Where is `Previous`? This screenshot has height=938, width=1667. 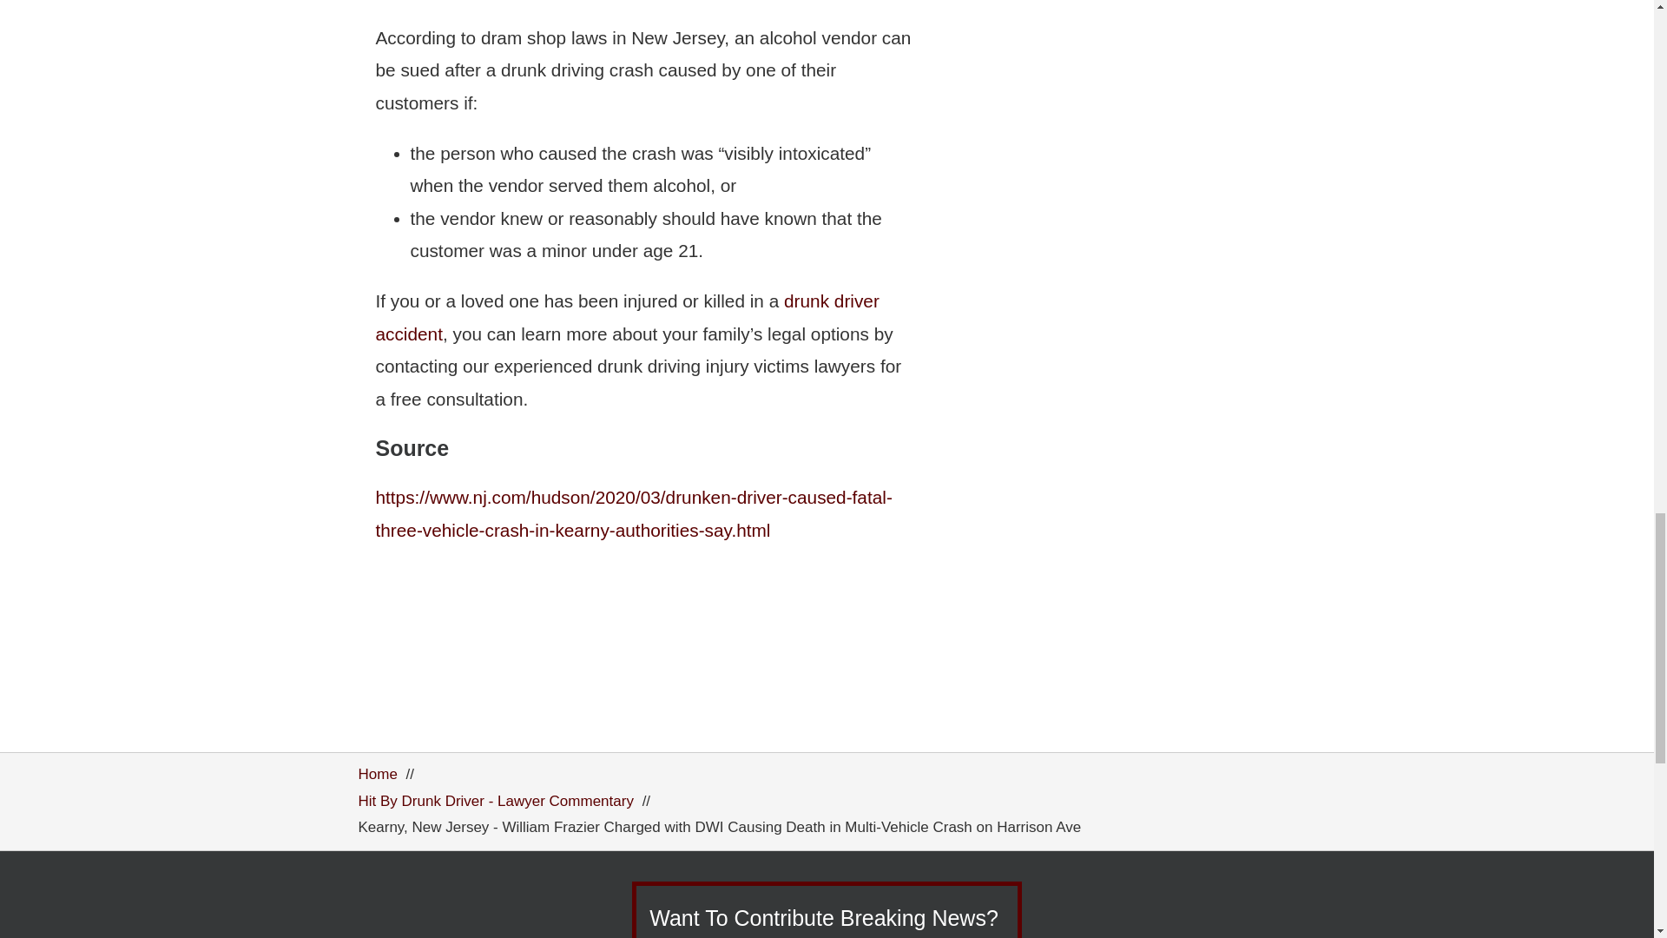
Previous is located at coordinates (1030, 297).